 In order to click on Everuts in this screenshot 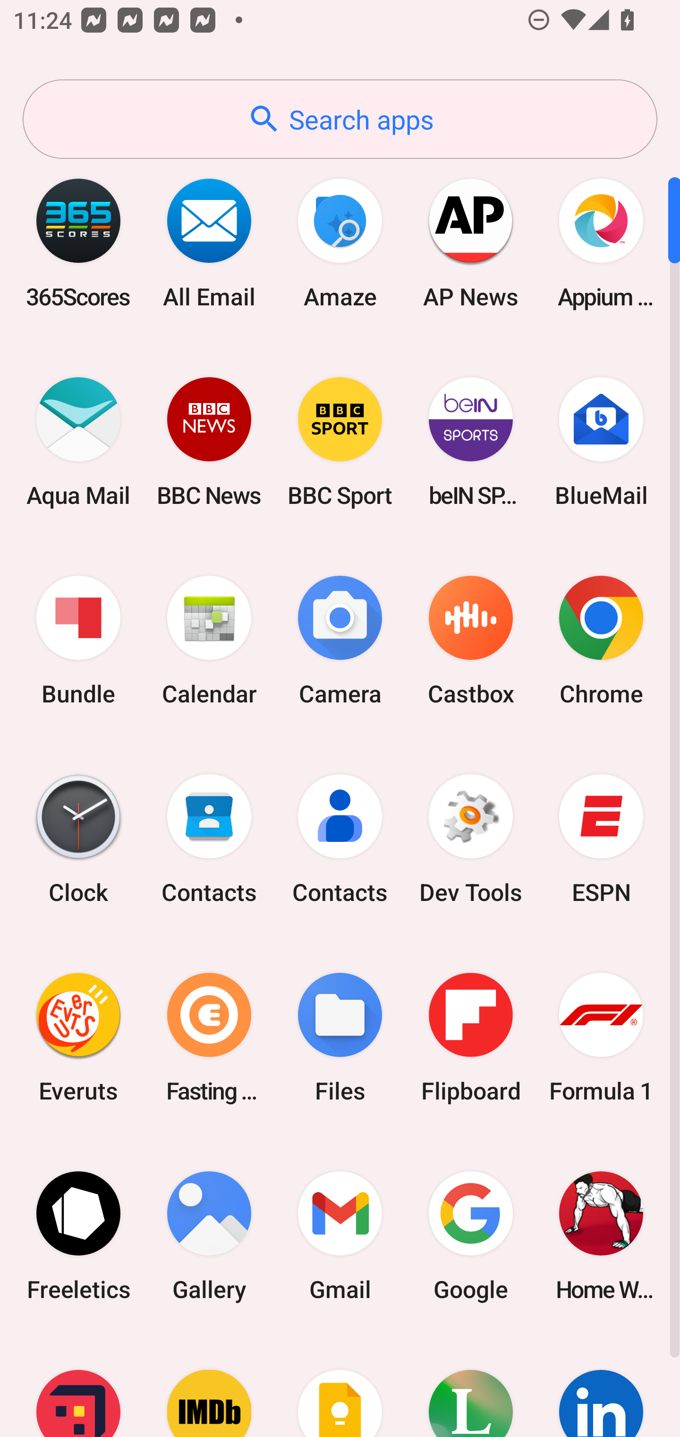, I will do `click(78, 1037)`.